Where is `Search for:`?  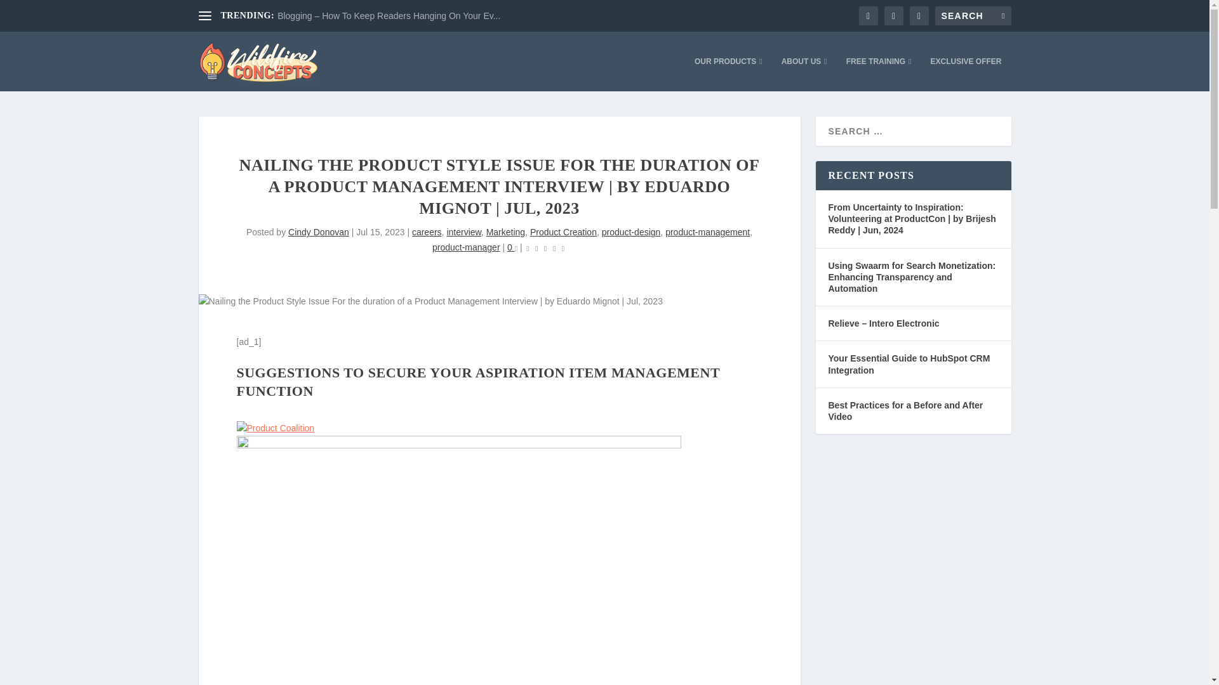 Search for: is located at coordinates (973, 15).